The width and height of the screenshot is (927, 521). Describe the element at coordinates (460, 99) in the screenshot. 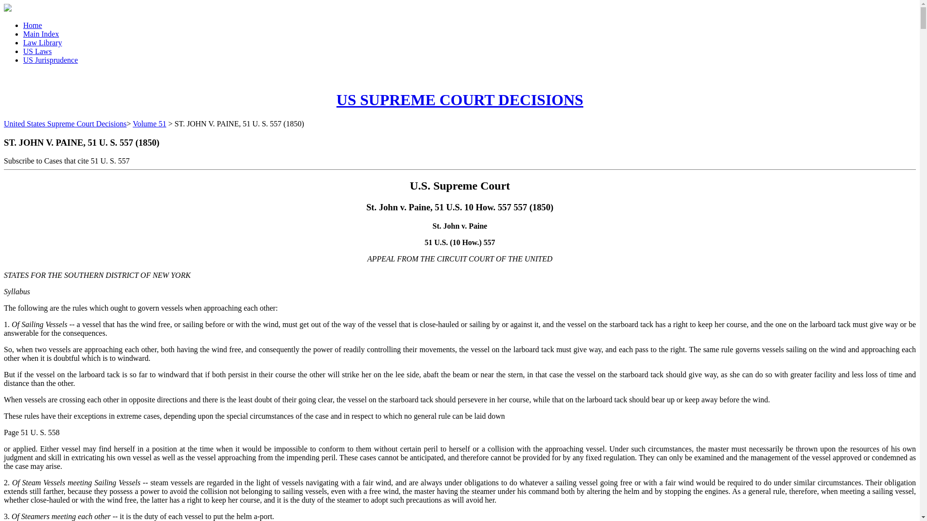

I see `US SUPREME COURT DECISIONS` at that location.